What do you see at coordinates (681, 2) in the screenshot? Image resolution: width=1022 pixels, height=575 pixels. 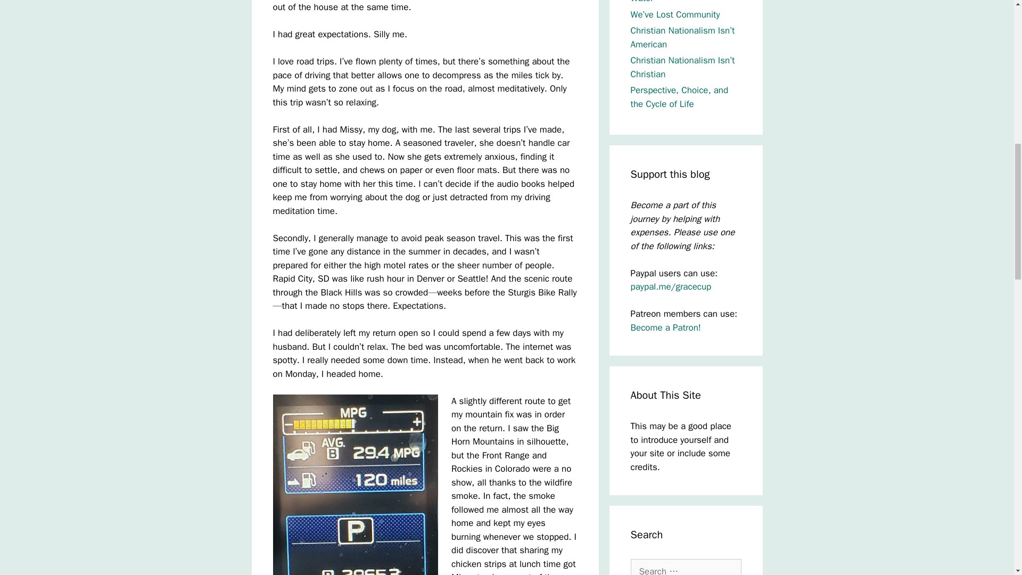 I see `Keeping Your Head Above Water` at bounding box center [681, 2].